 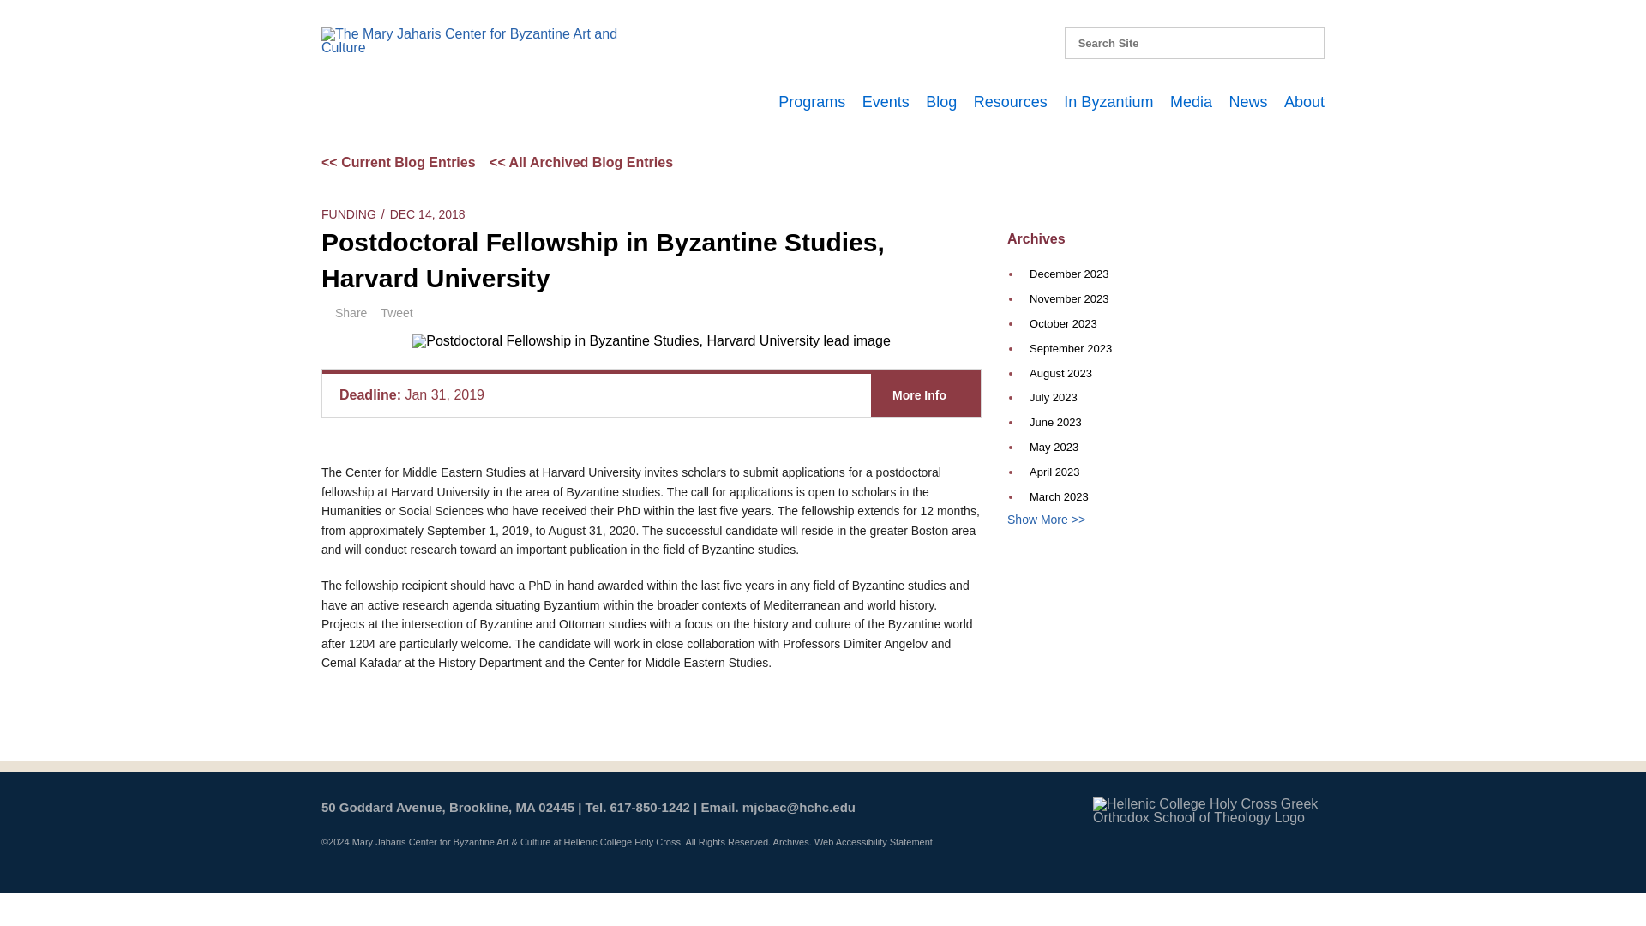 What do you see at coordinates (1010, 101) in the screenshot?
I see `Resources` at bounding box center [1010, 101].